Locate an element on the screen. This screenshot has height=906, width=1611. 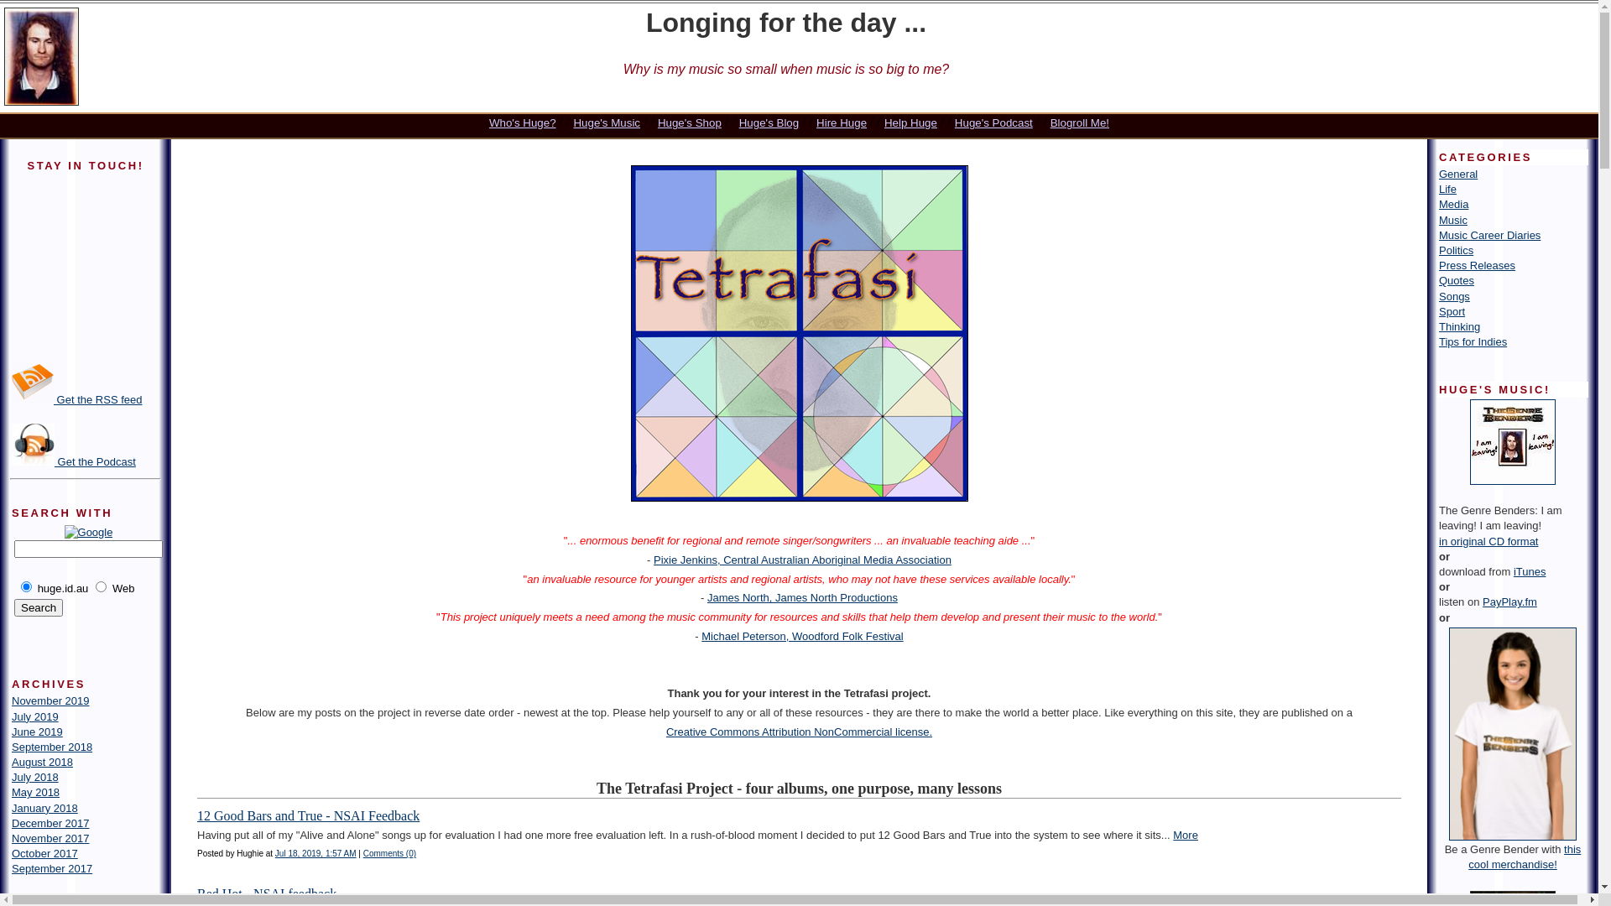
January 2018 is located at coordinates (45, 809).